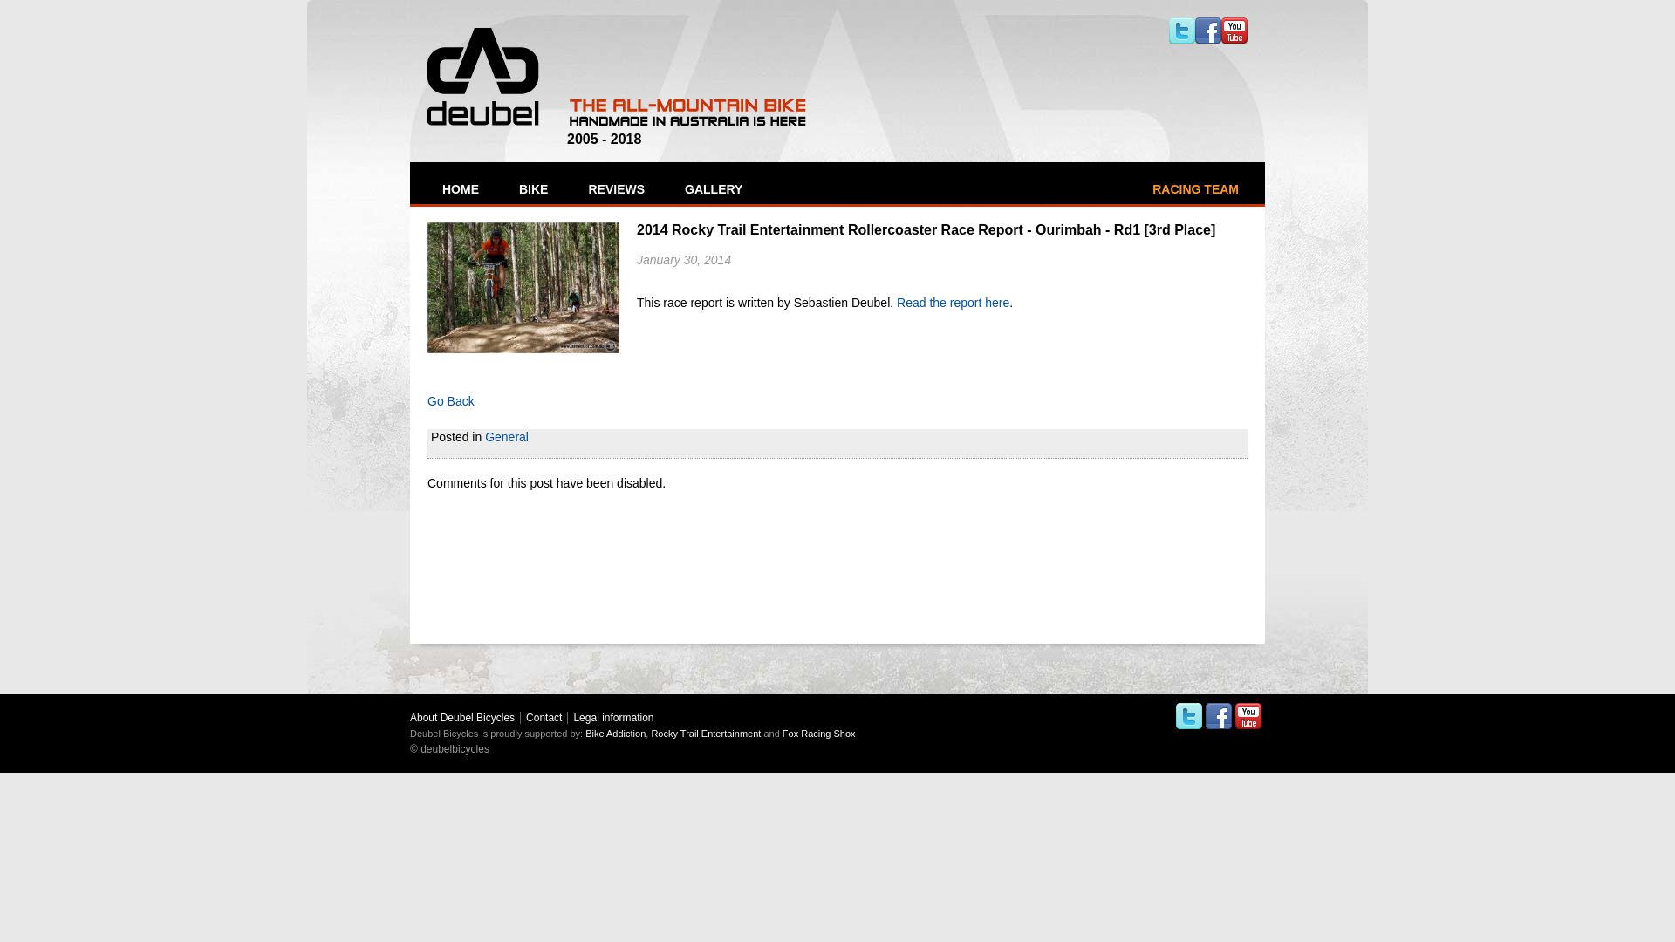  I want to click on BIKE, so click(532, 190).